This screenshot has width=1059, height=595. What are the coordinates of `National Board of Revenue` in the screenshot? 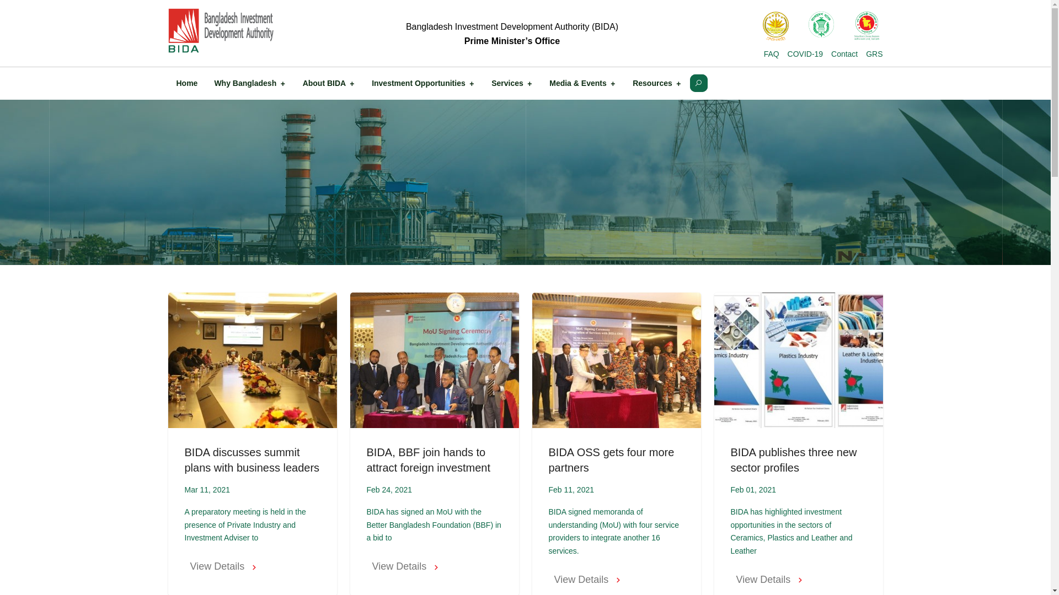 It's located at (867, 26).